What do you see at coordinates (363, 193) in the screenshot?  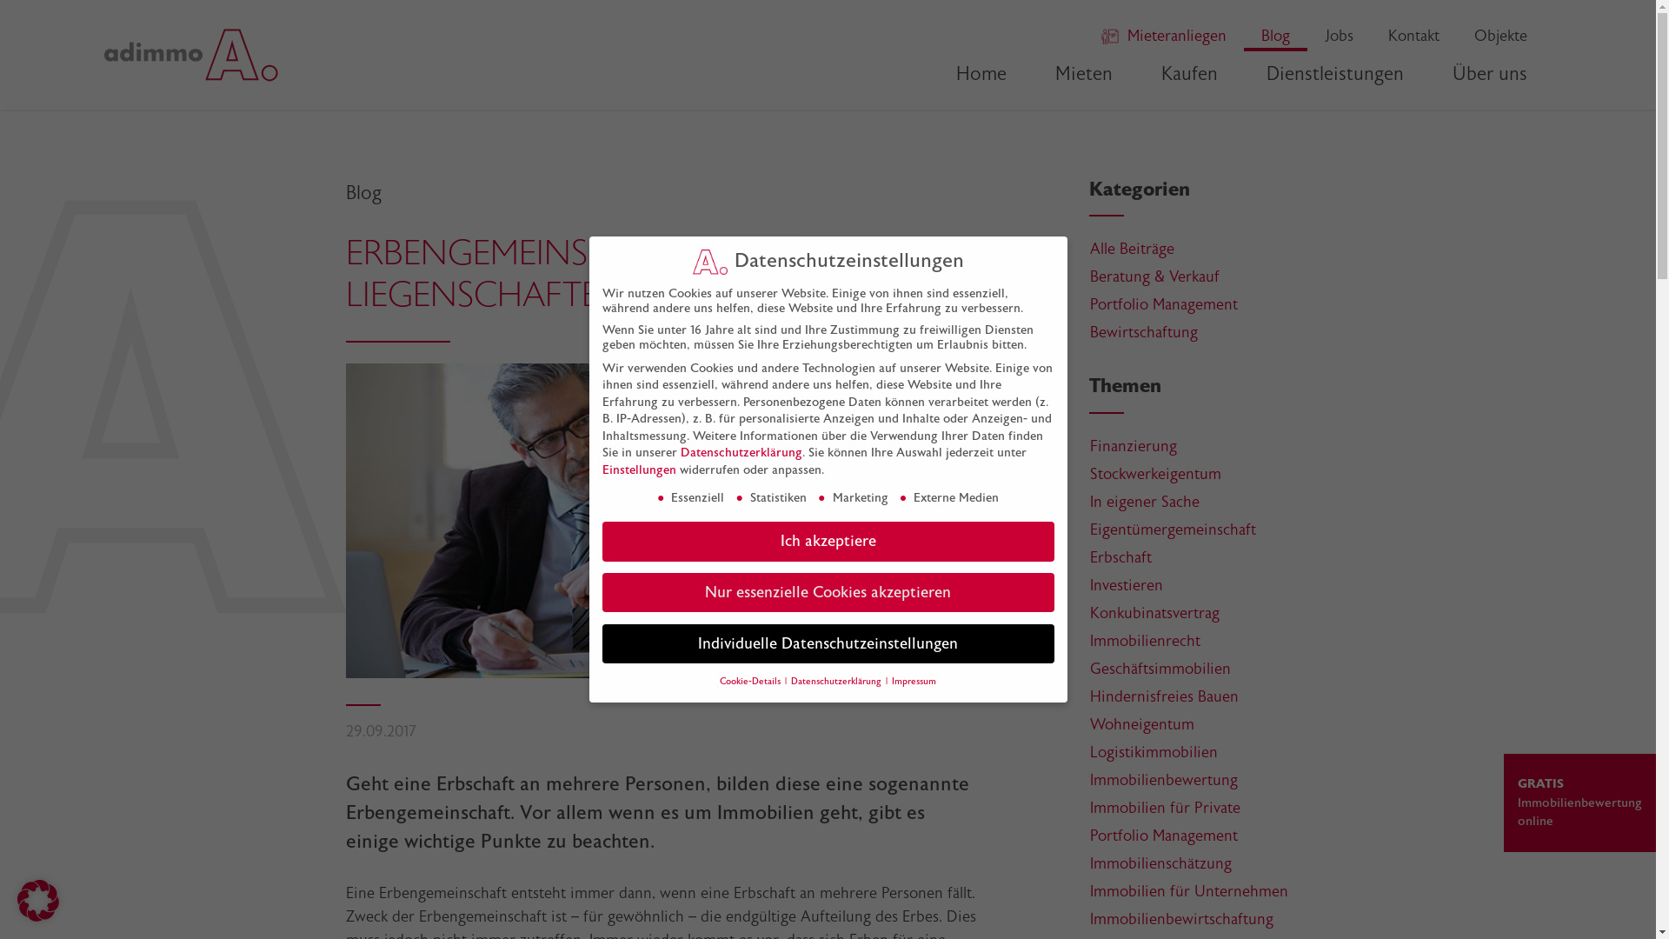 I see `Blog` at bounding box center [363, 193].